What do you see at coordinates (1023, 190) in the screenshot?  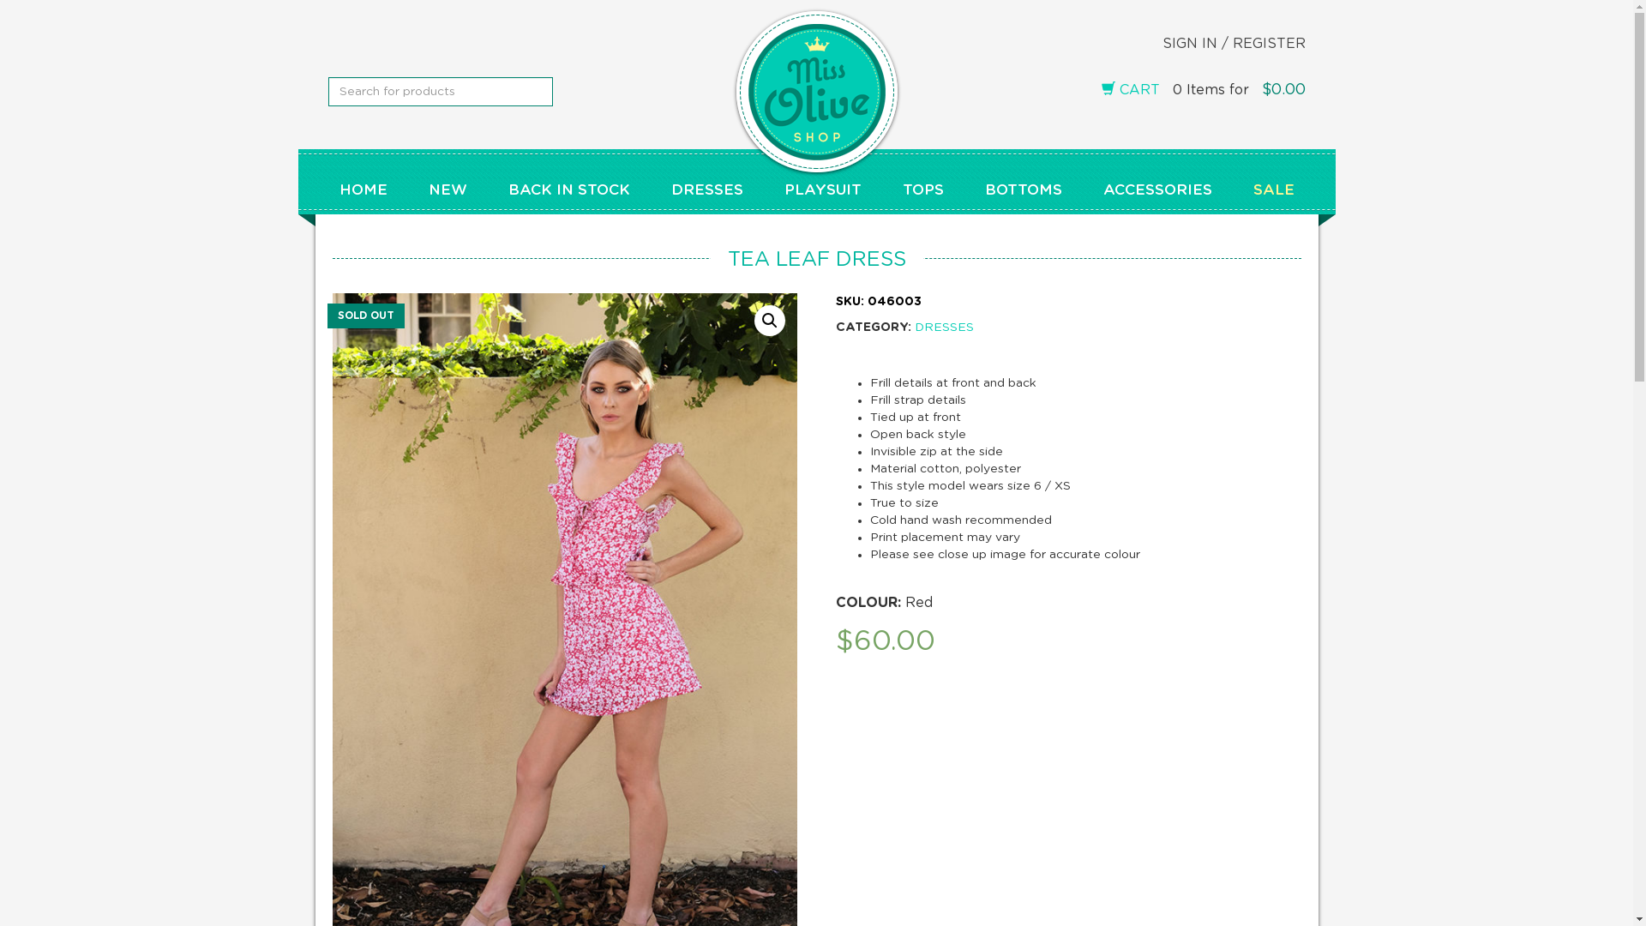 I see `BOTTOMS` at bounding box center [1023, 190].